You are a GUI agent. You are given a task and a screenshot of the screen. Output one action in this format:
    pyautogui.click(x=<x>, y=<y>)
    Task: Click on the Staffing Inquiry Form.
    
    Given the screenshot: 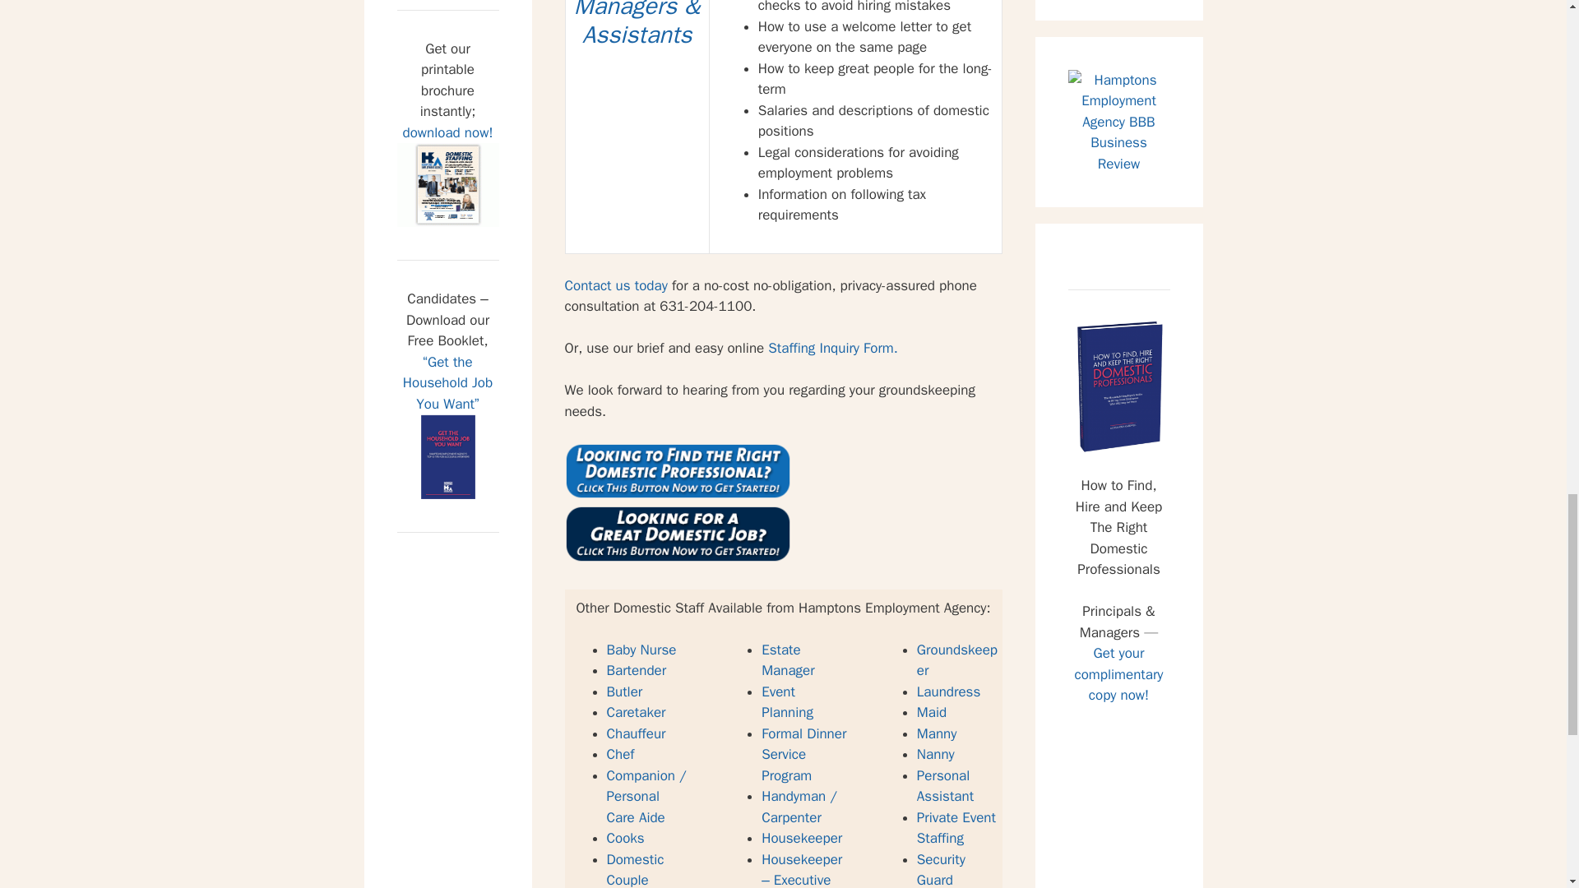 What is the action you would take?
    pyautogui.click(x=832, y=348)
    